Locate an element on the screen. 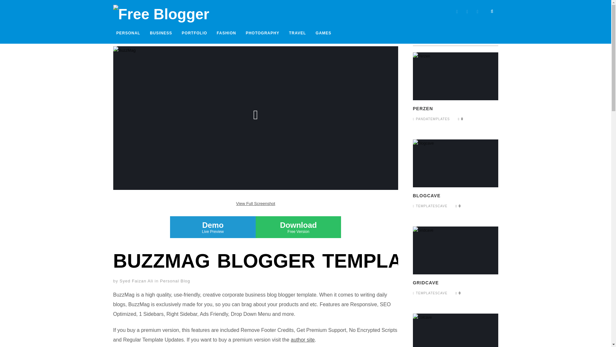 This screenshot has width=616, height=347. View Full Screenshot is located at coordinates (492, 11).